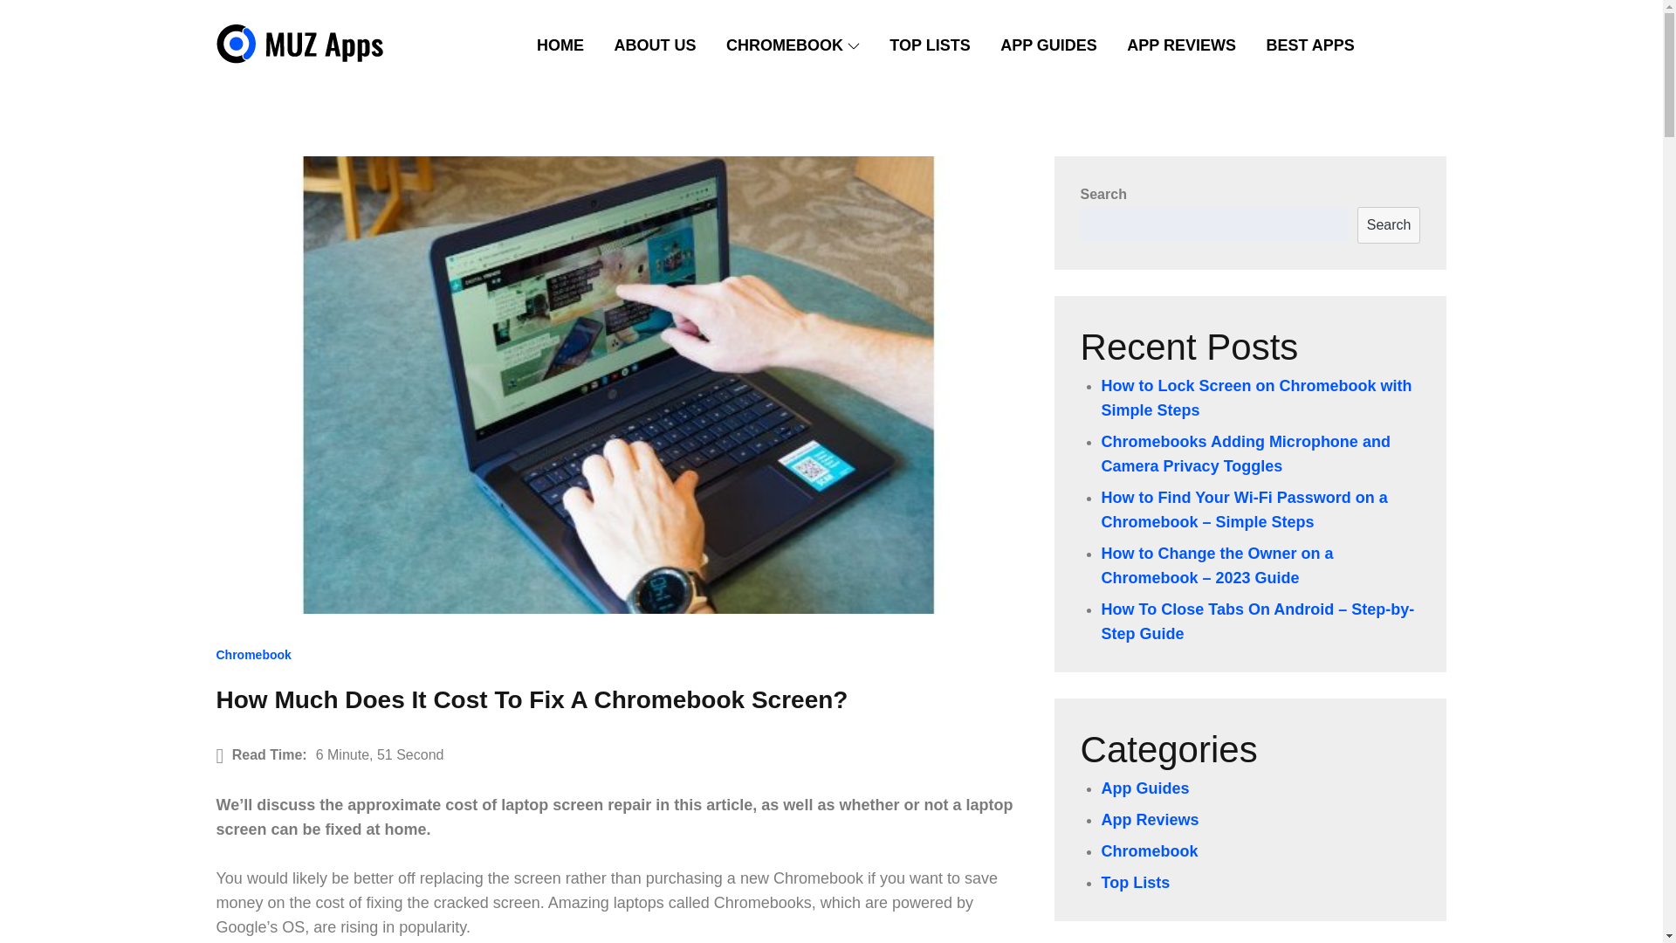  Describe the element at coordinates (253, 655) in the screenshot. I see `Chromebook` at that location.